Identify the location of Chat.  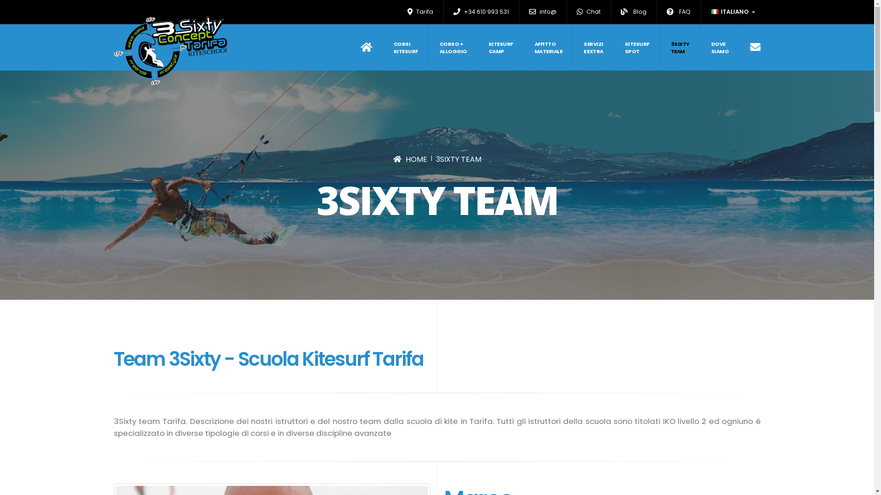
(589, 12).